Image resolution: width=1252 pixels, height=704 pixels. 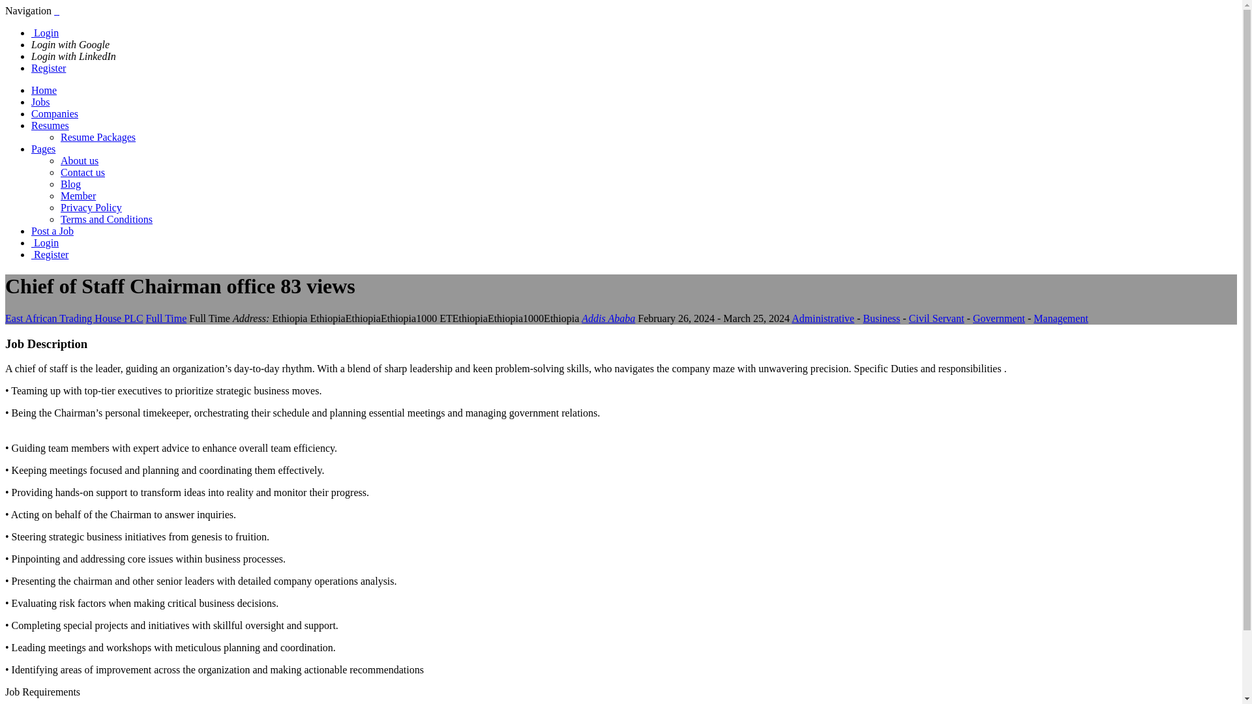 What do you see at coordinates (999, 318) in the screenshot?
I see `Government` at bounding box center [999, 318].